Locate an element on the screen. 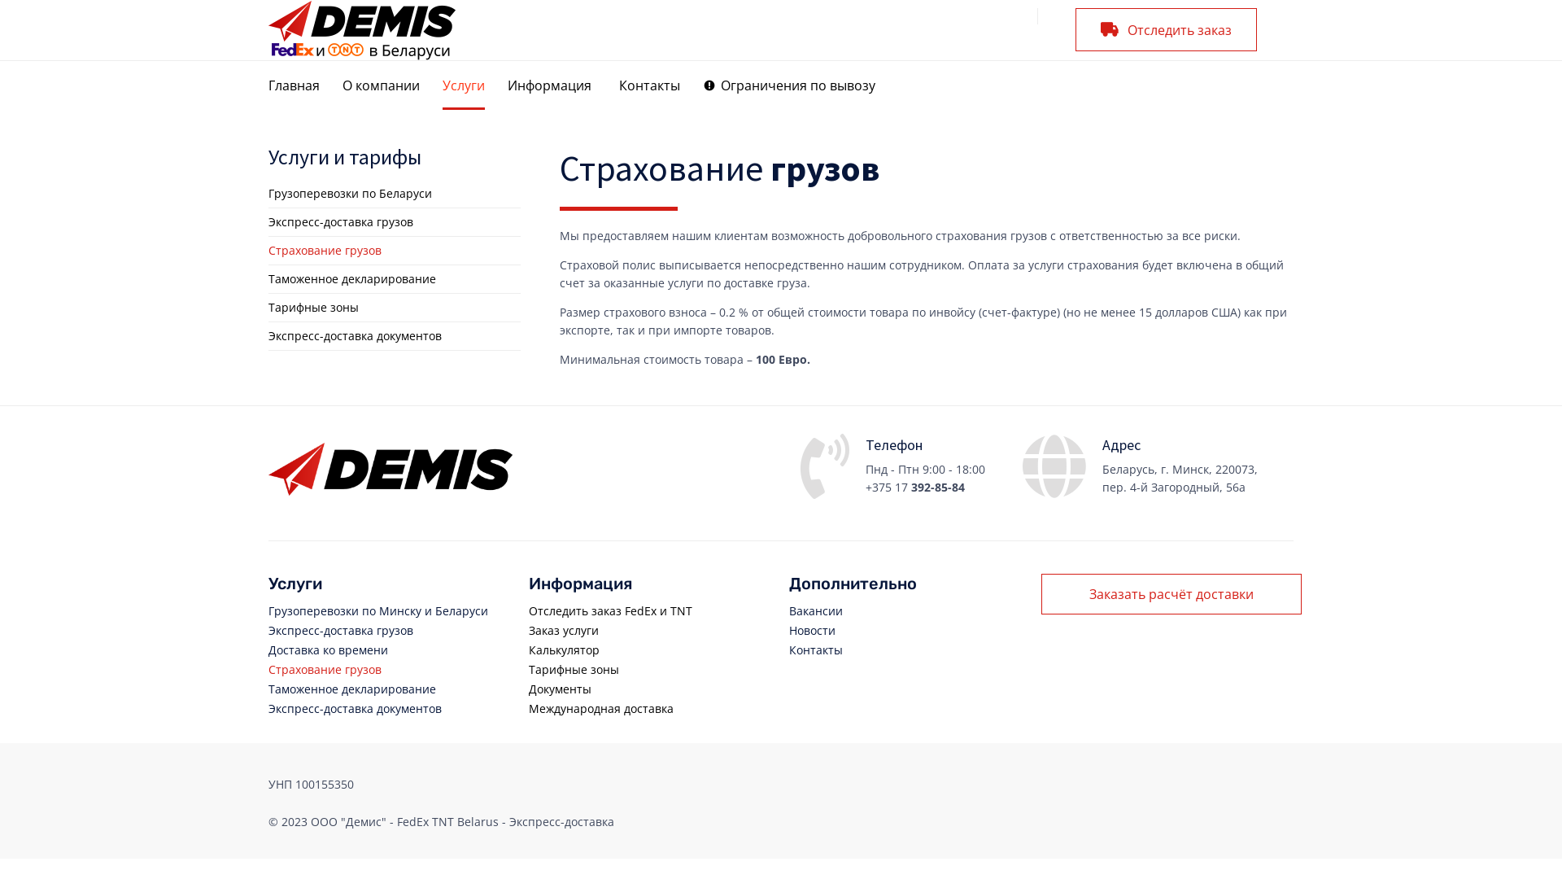 This screenshot has height=879, width=1562. Skip to content is located at coordinates (781, 60).